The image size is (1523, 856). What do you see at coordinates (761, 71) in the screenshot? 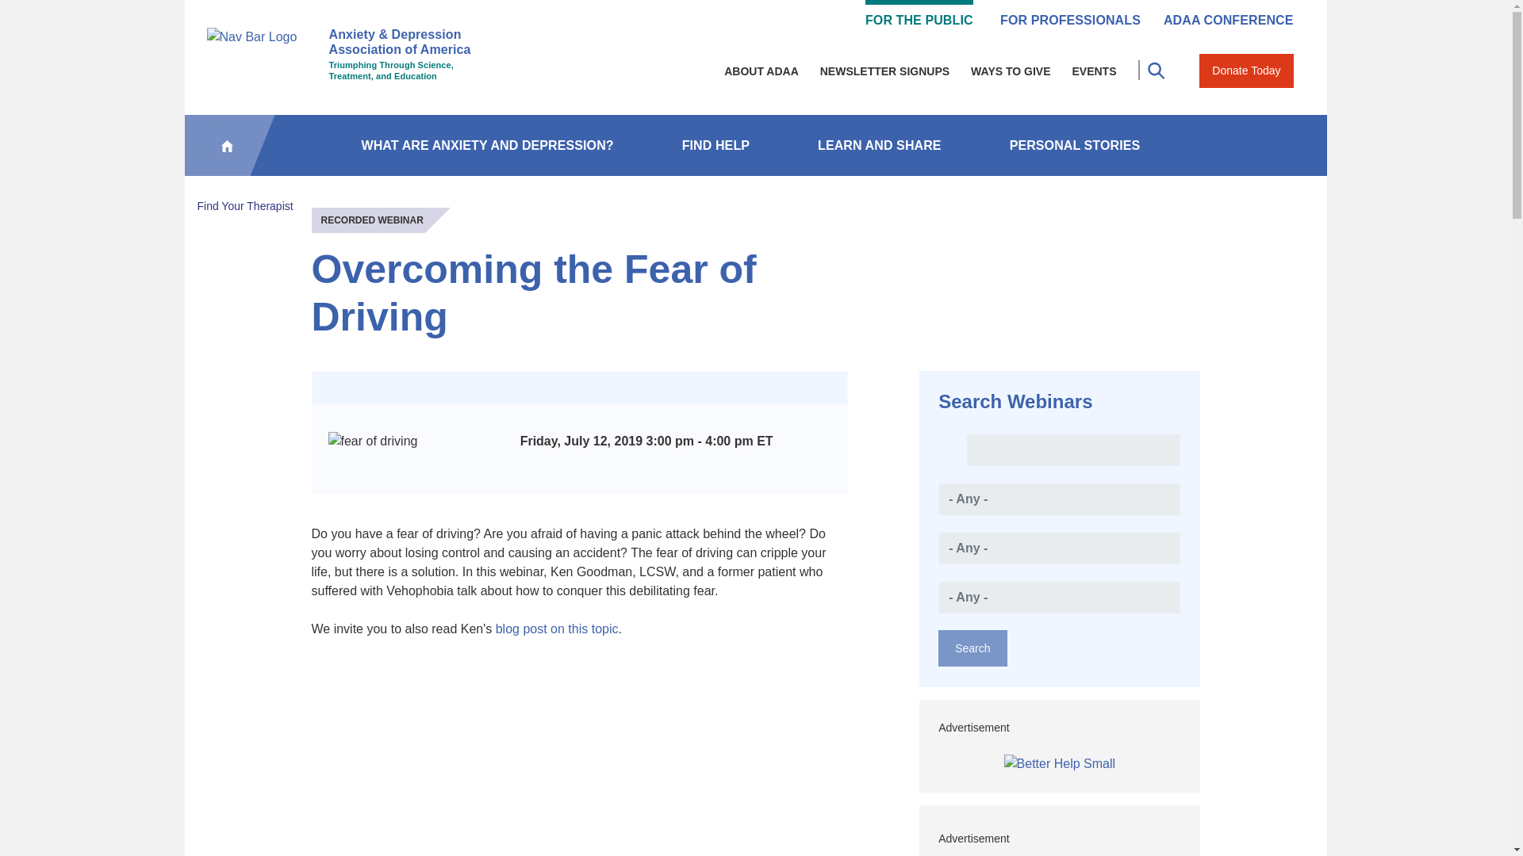
I see `ABOUT ADAA` at bounding box center [761, 71].